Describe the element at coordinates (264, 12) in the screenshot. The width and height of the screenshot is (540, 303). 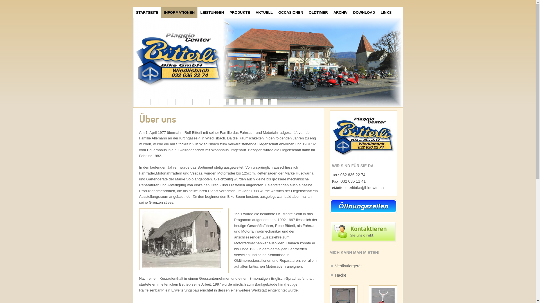
I see `AKTUELL` at that location.